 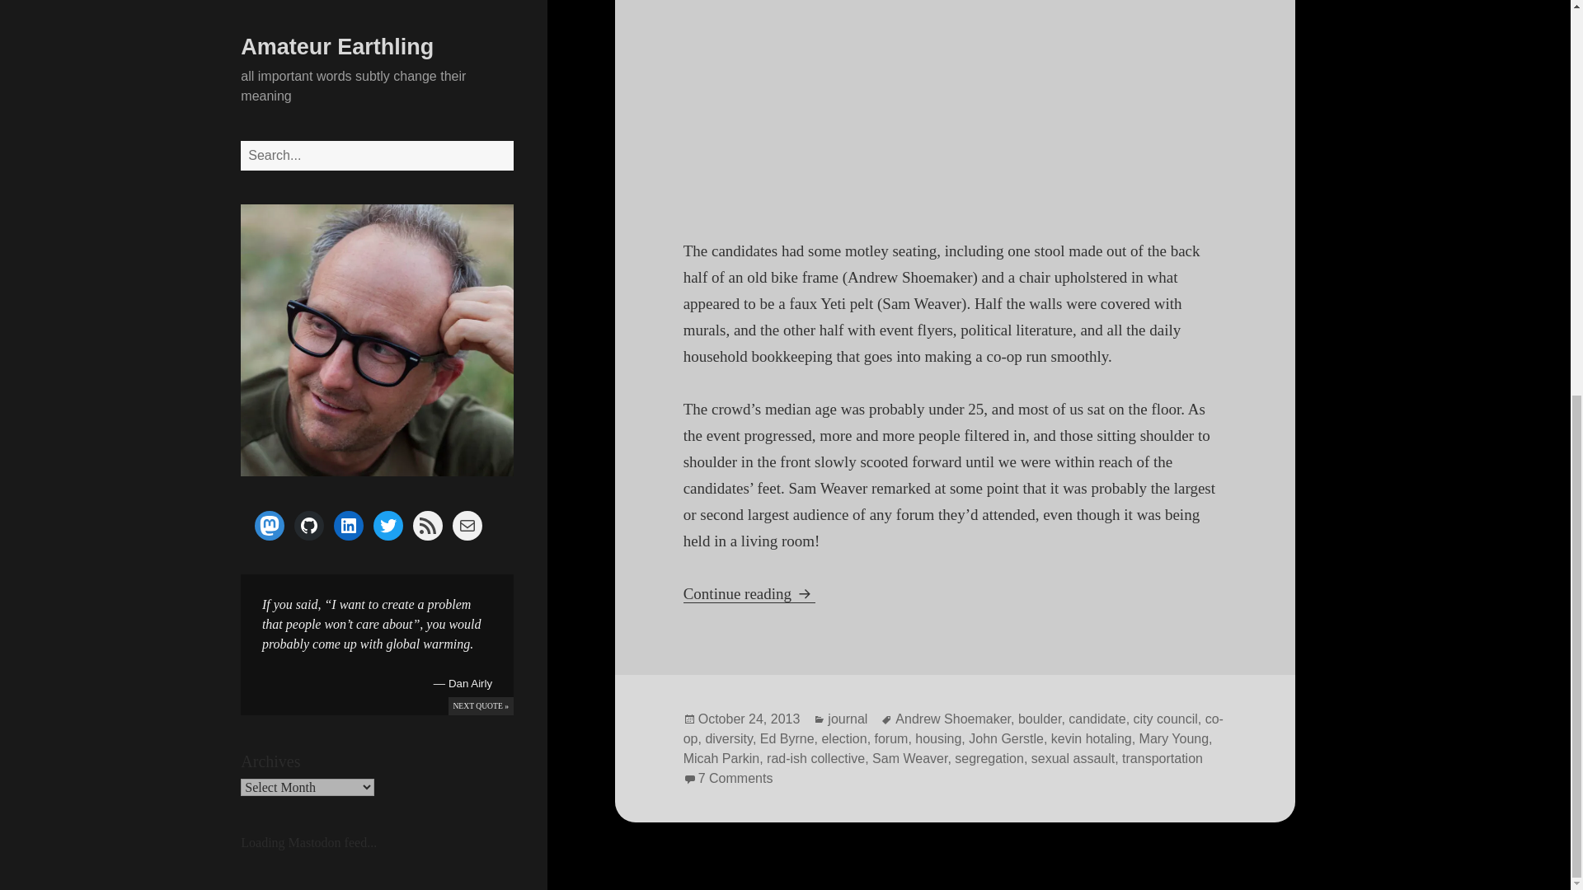 I want to click on October 24, 2013, so click(x=749, y=719).